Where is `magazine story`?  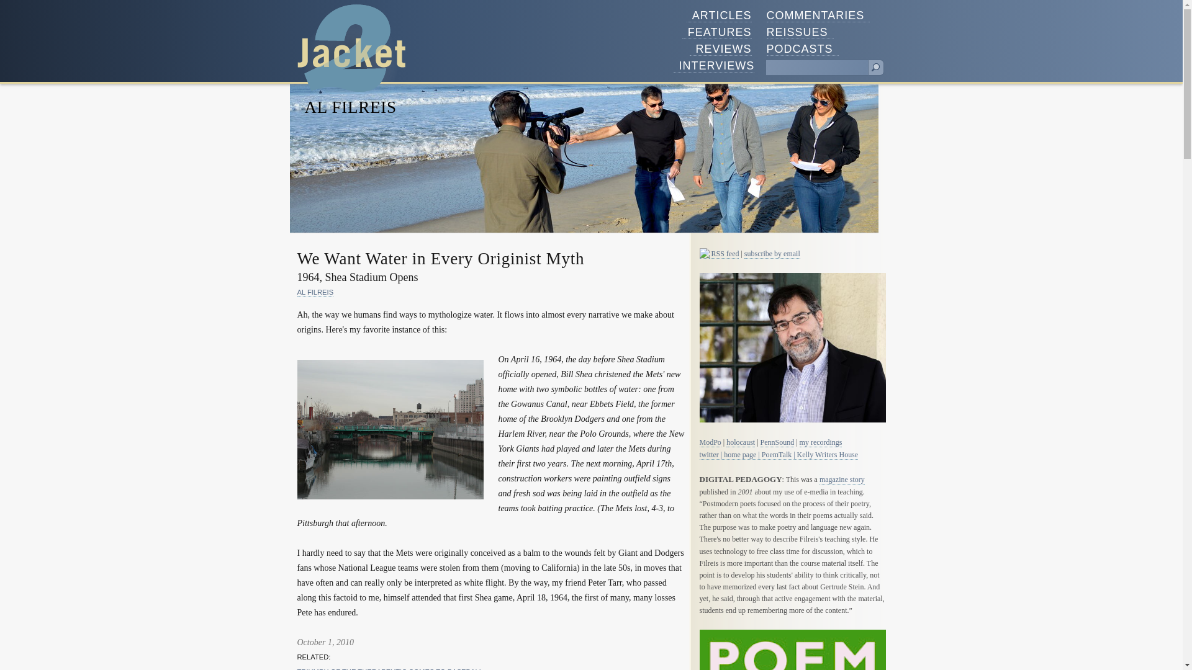 magazine story is located at coordinates (842, 479).